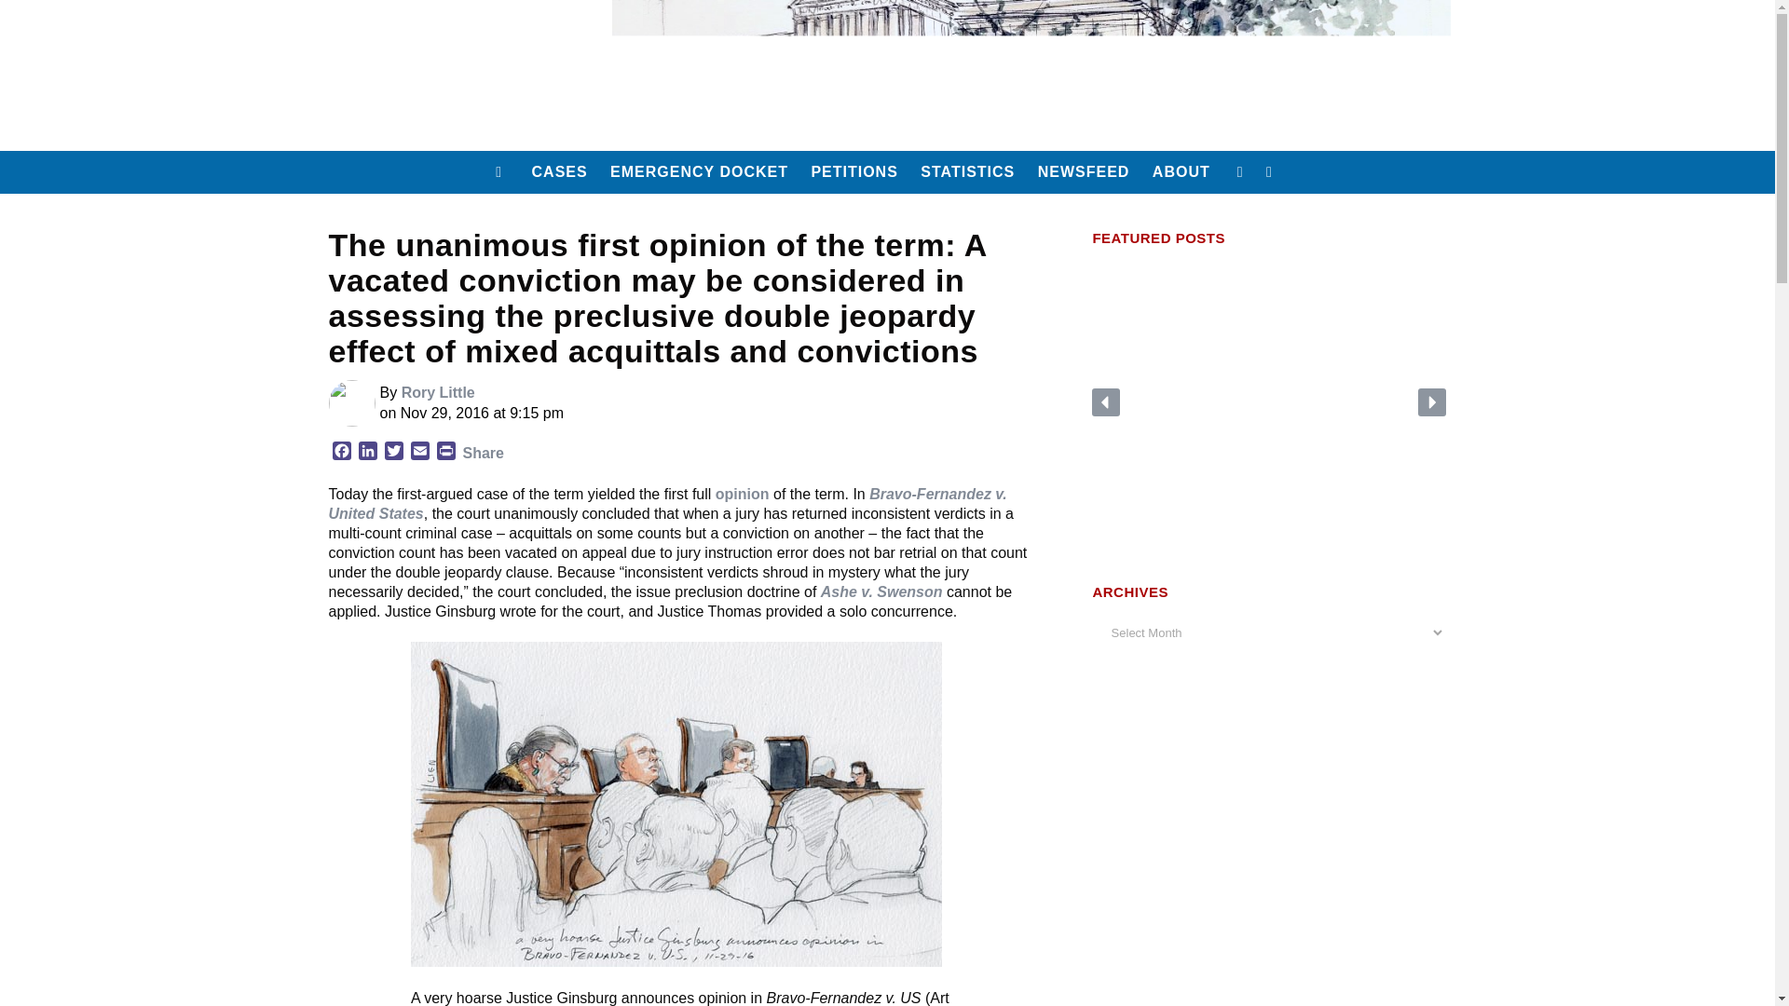 The image size is (1789, 1006). Describe the element at coordinates (392, 453) in the screenshot. I see `Twitter` at that location.